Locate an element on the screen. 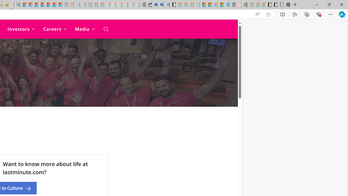  Utah sues federal government - Search - Sleeping is located at coordinates (83, 5).